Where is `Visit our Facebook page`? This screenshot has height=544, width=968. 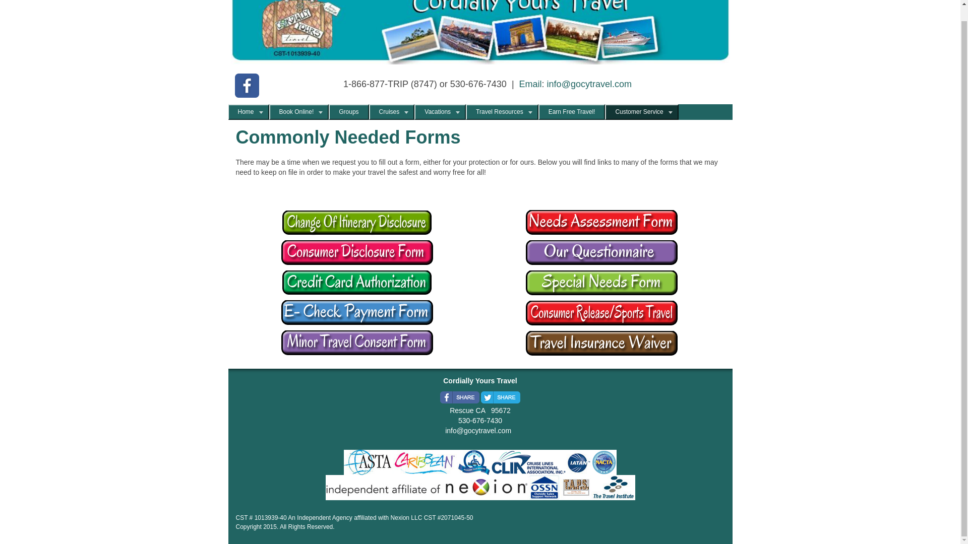
Visit our Facebook page is located at coordinates (247, 86).